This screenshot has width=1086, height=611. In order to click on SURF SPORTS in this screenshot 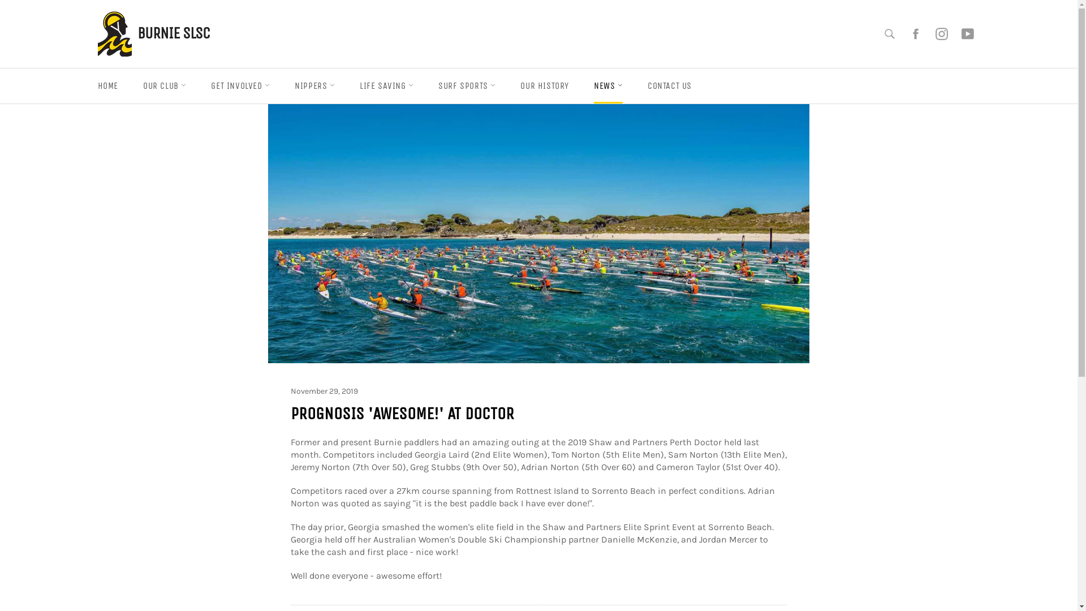, I will do `click(467, 86)`.